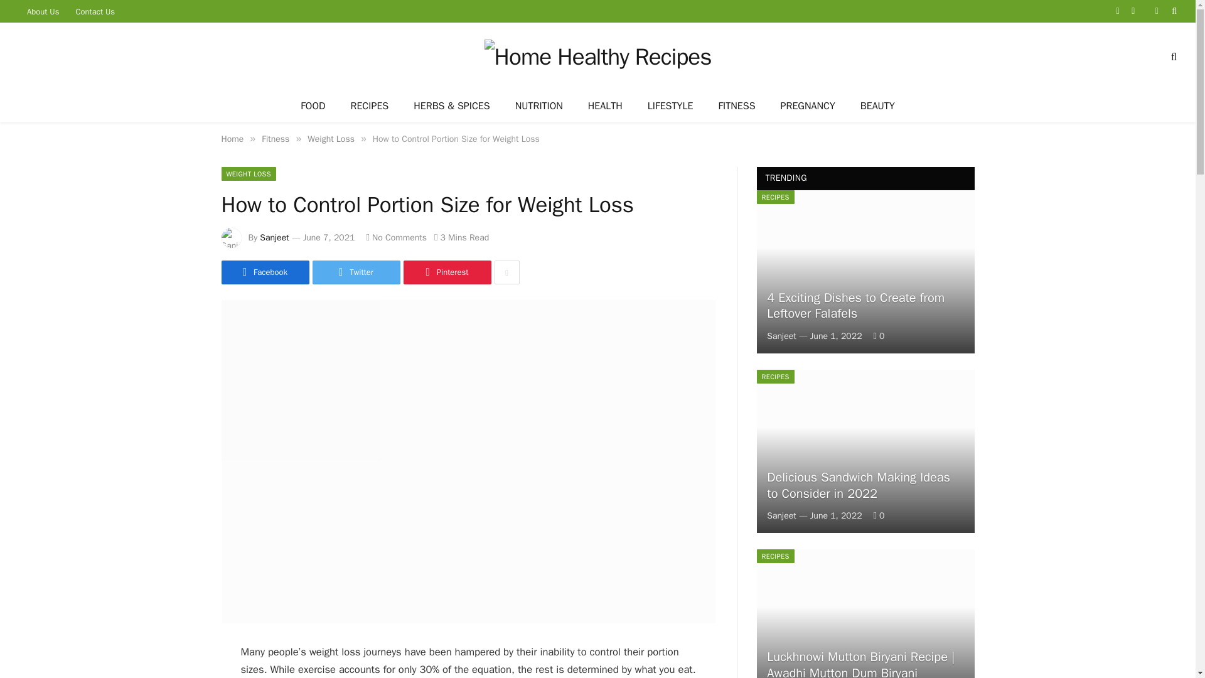 The image size is (1205, 678). Describe the element at coordinates (264, 272) in the screenshot. I see `Share on Twitter` at that location.